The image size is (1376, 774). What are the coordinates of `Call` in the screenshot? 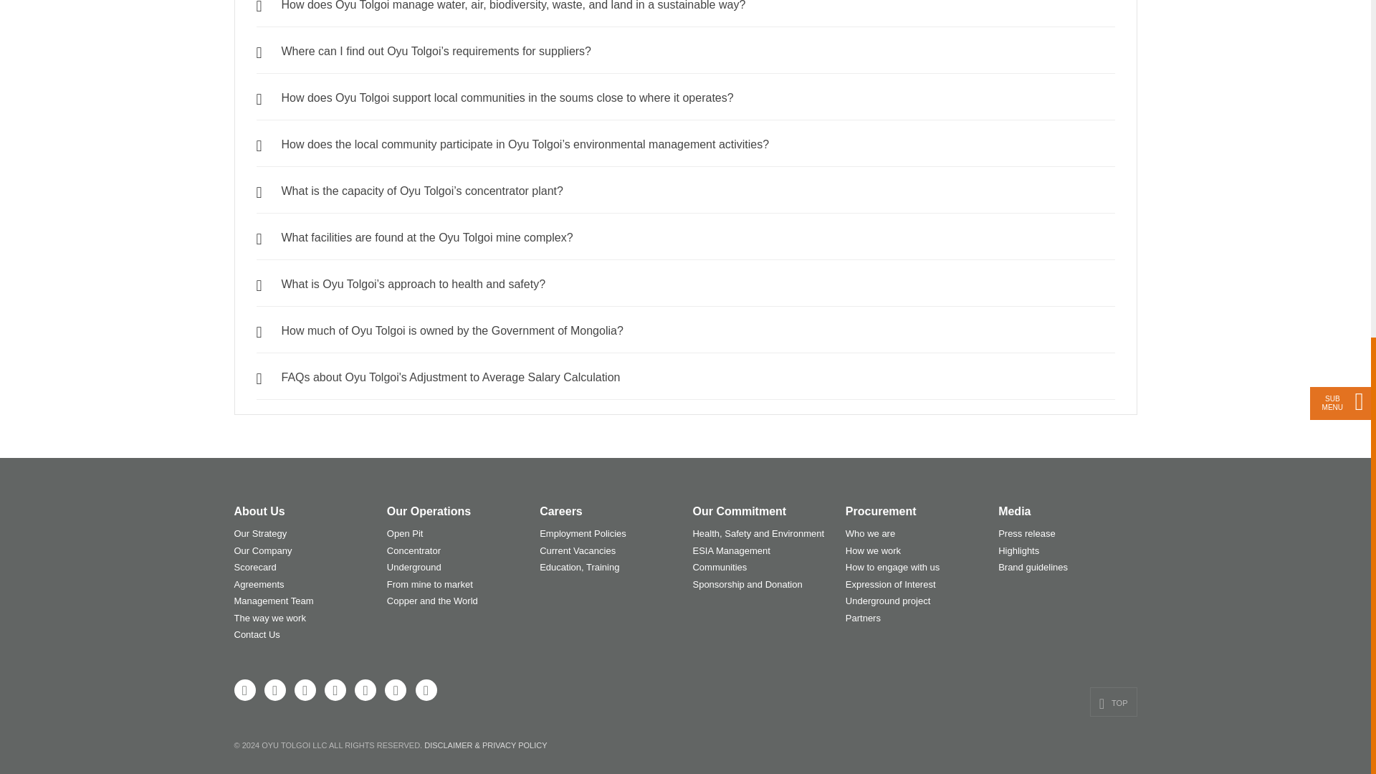 It's located at (426, 690).